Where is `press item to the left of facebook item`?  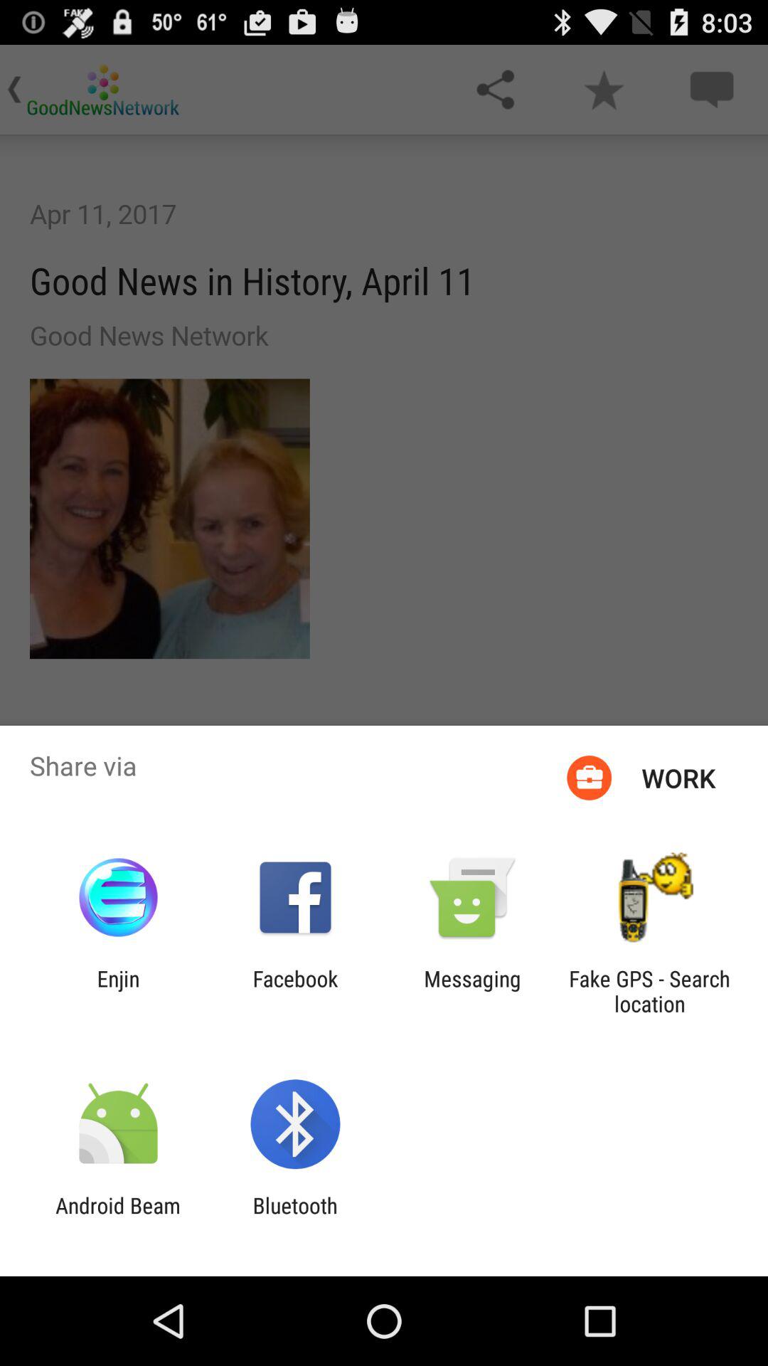 press item to the left of facebook item is located at coordinates (118, 991).